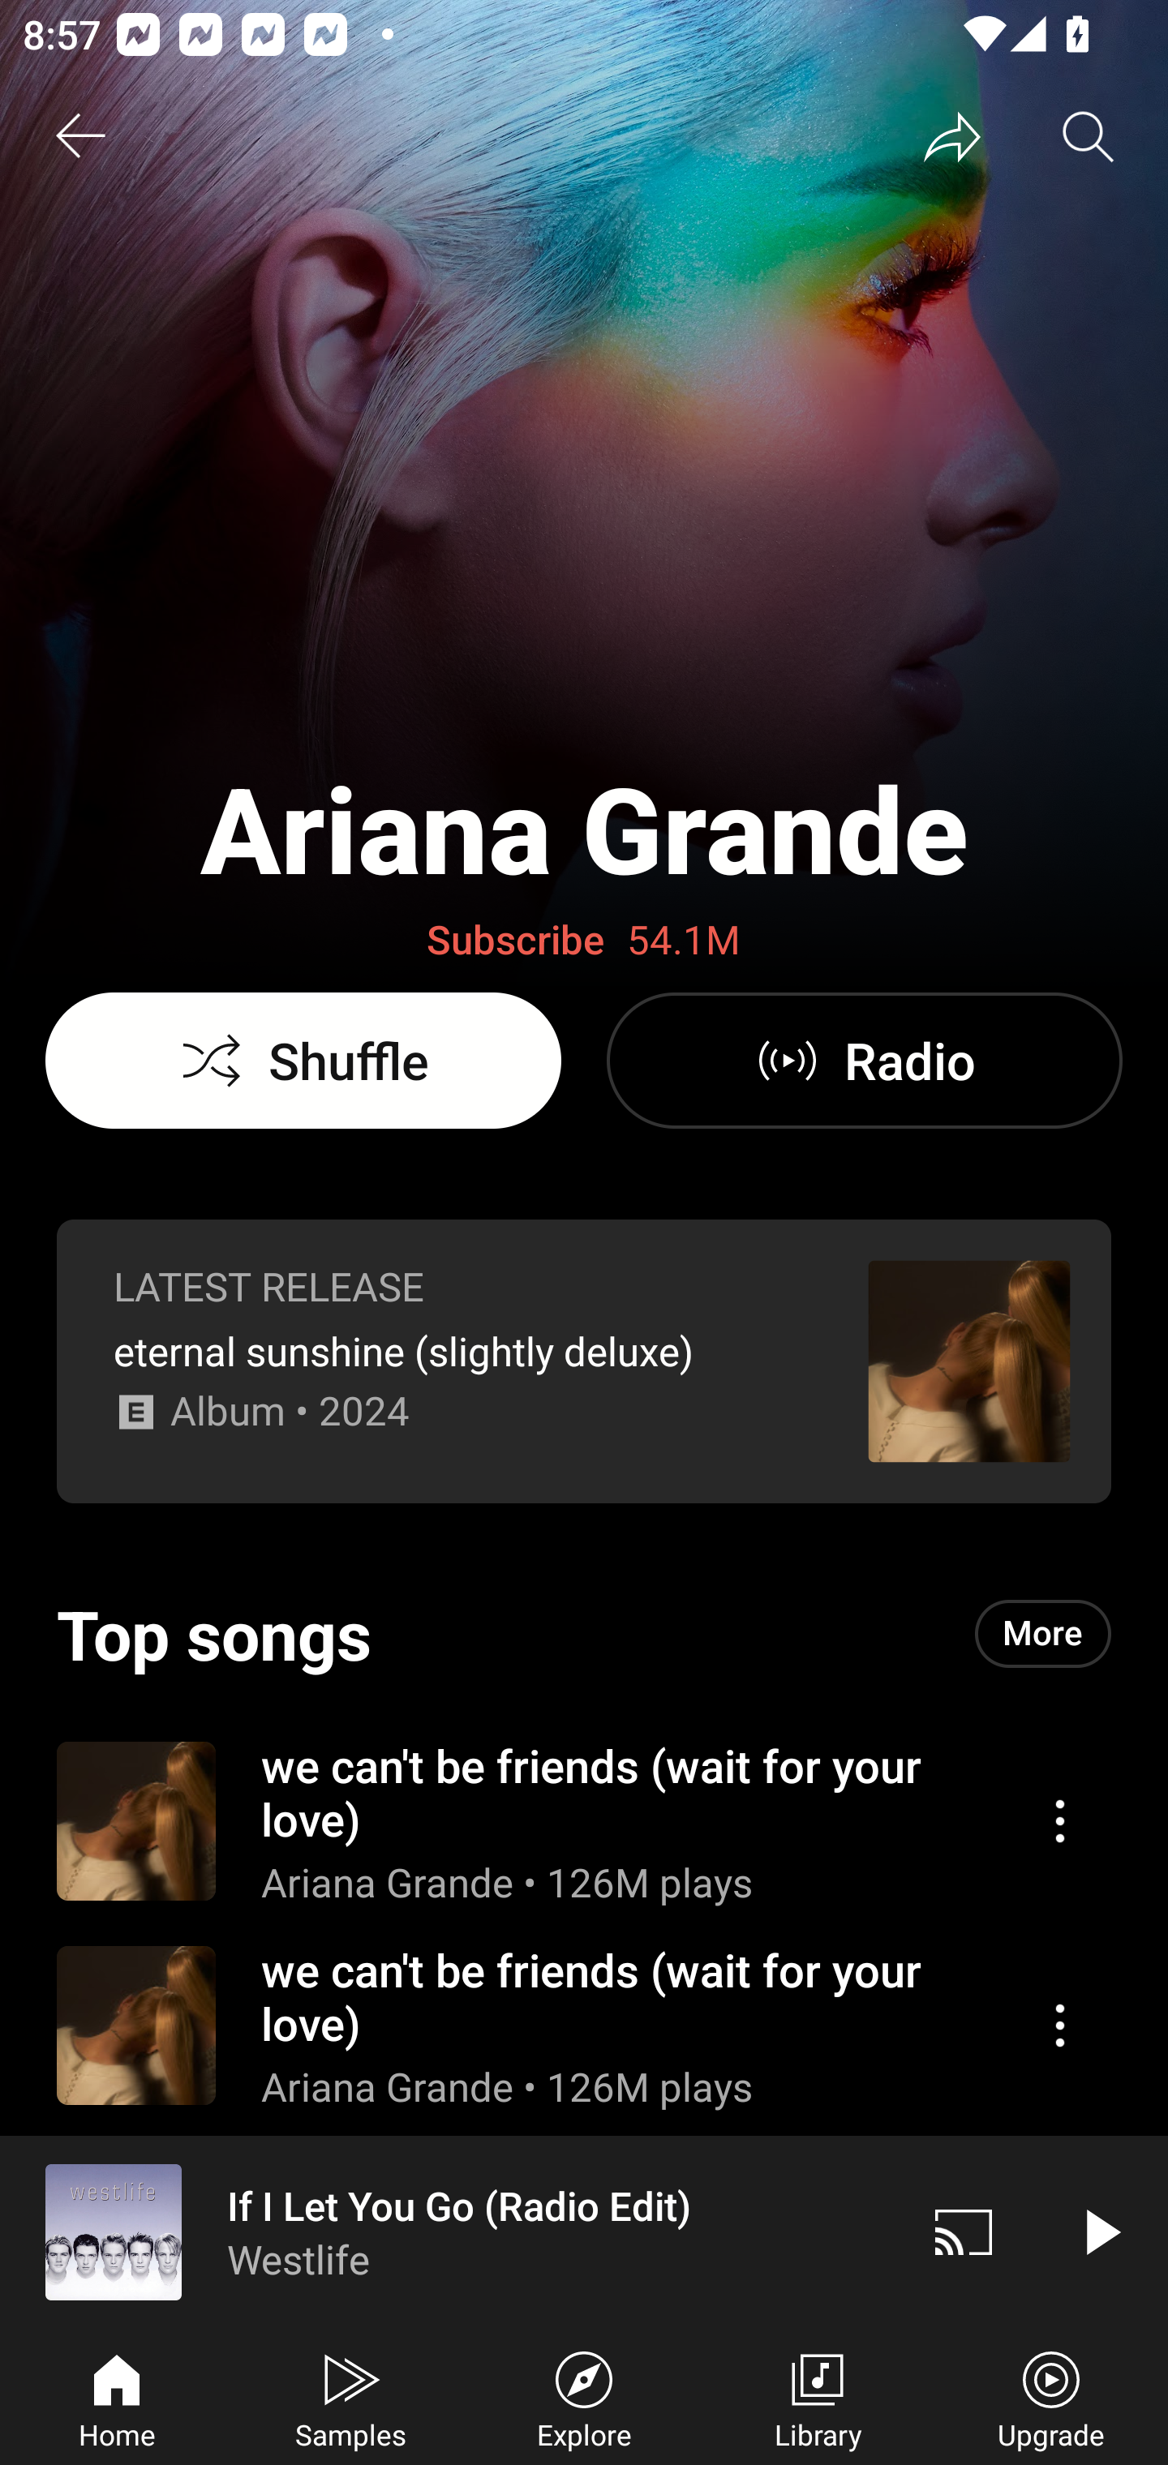  Describe the element at coordinates (952, 136) in the screenshot. I see `Share` at that location.